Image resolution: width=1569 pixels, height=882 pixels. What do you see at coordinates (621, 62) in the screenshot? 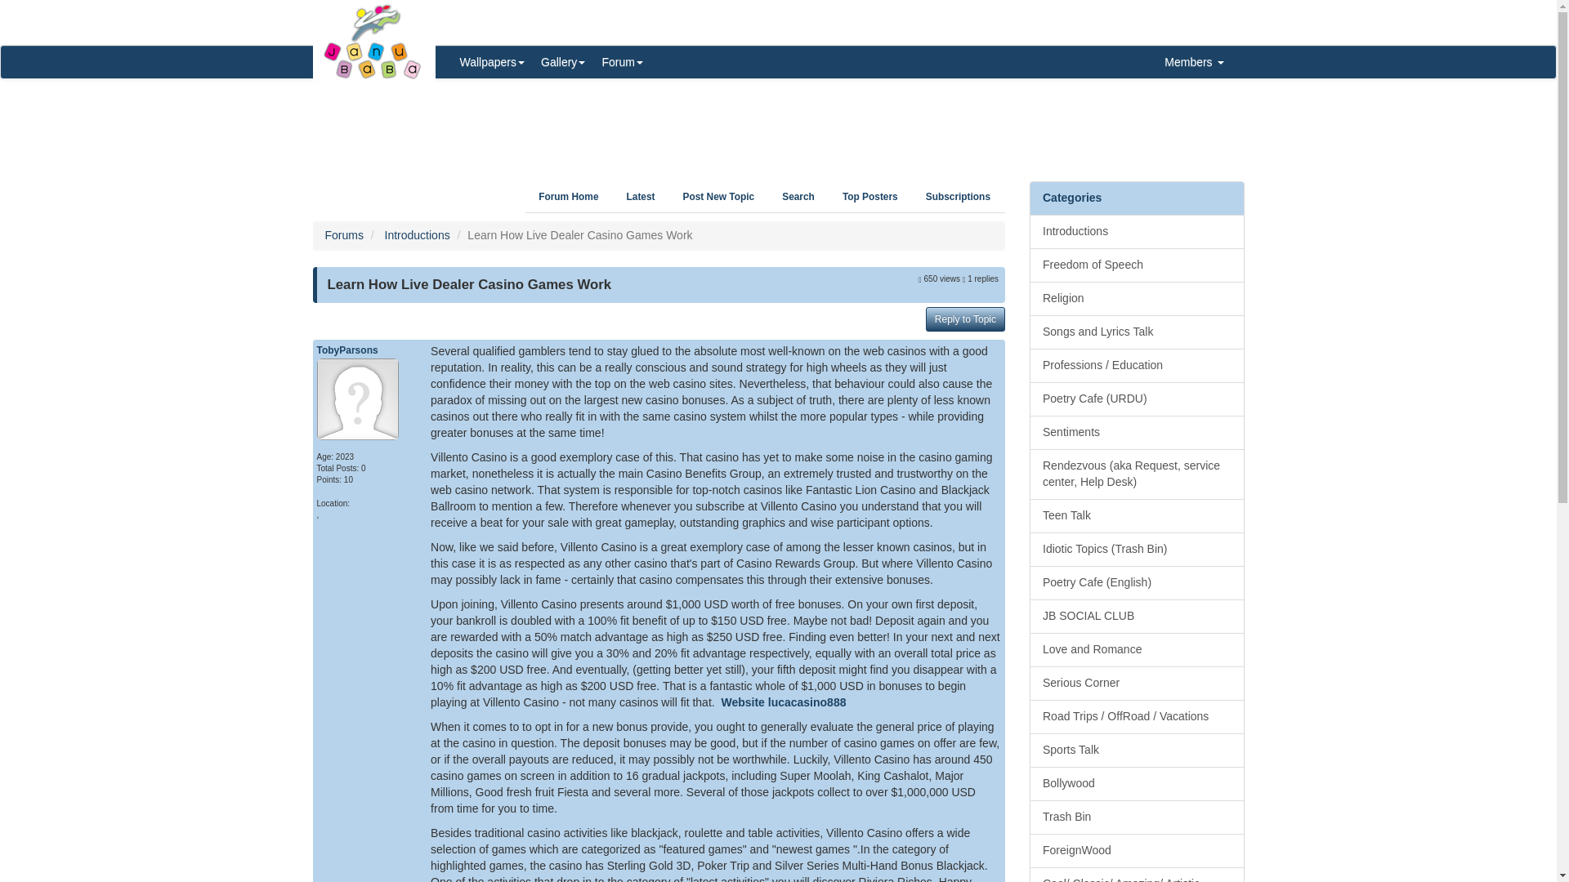
I see `Forum` at bounding box center [621, 62].